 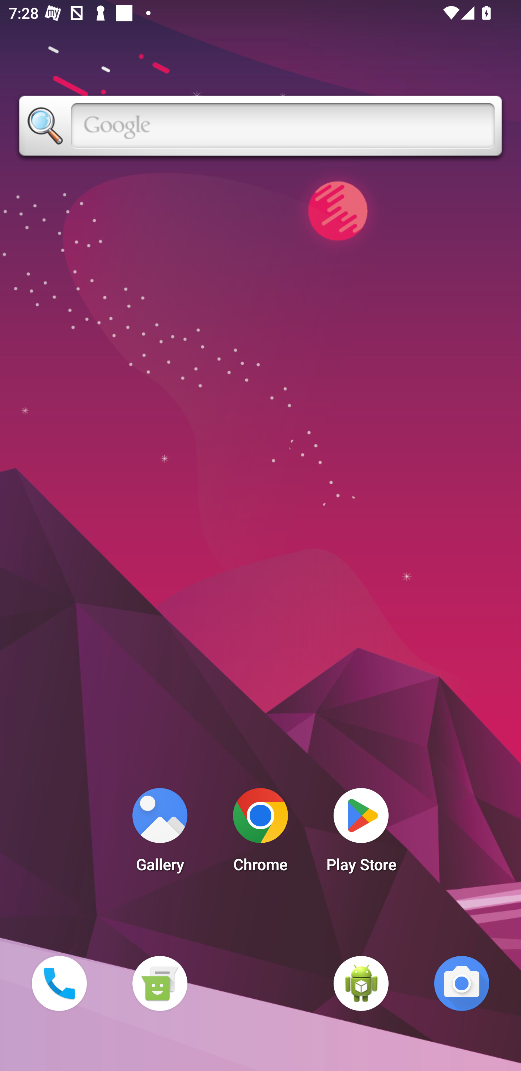 What do you see at coordinates (59, 983) in the screenshot?
I see `Phone` at bounding box center [59, 983].